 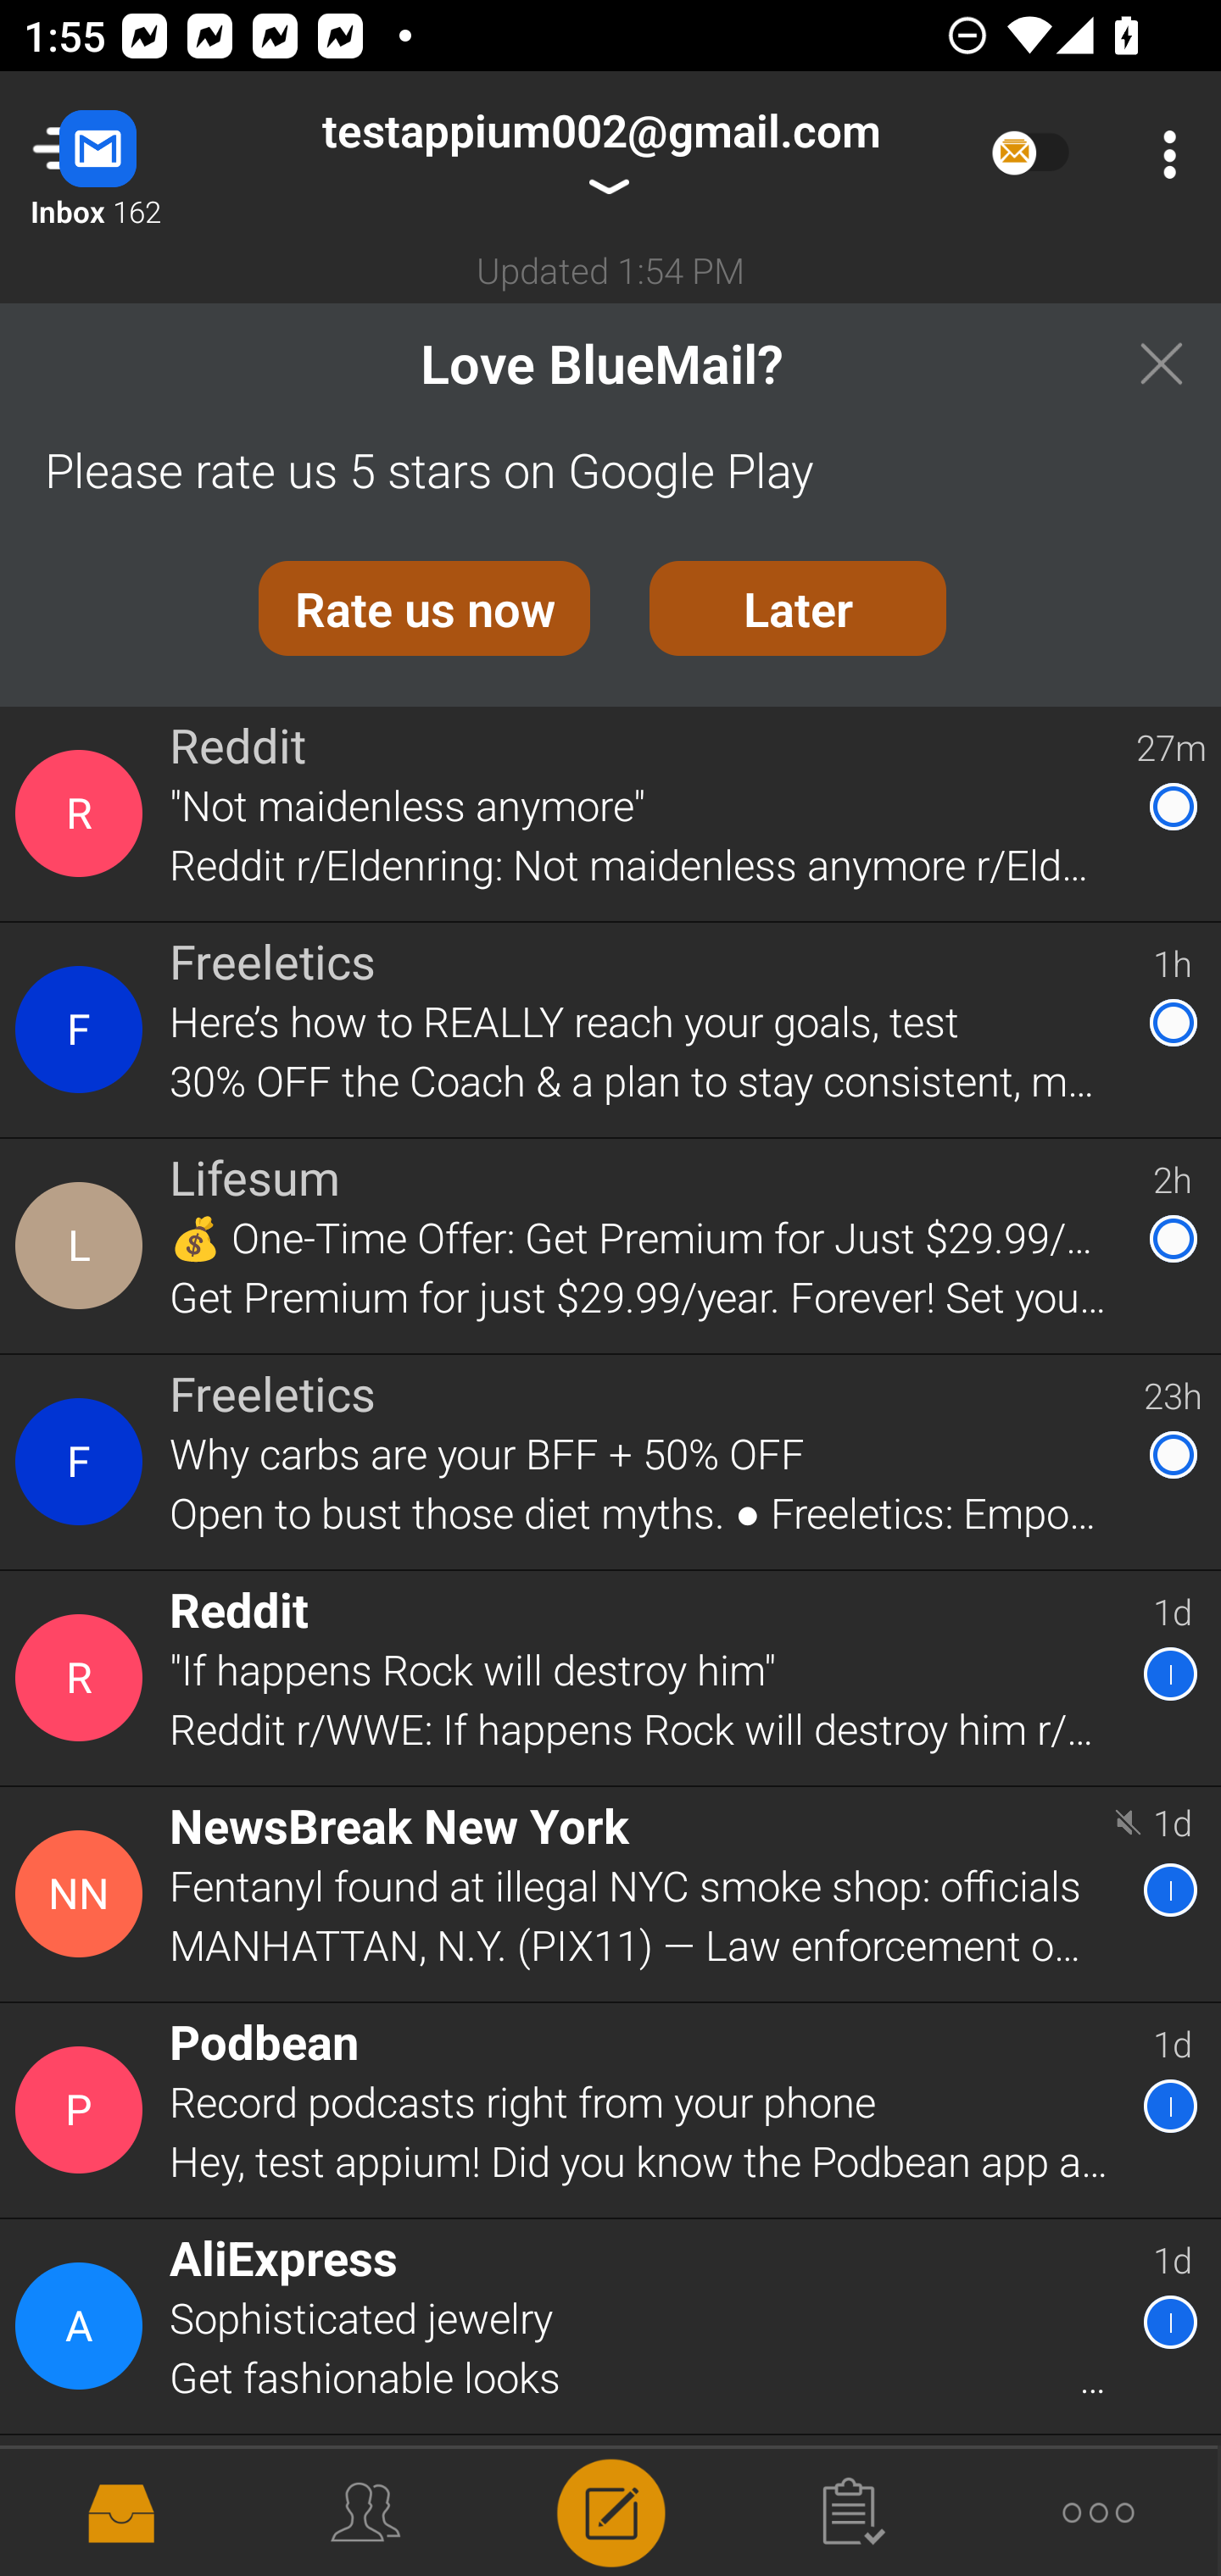 I want to click on Contact Details, so click(x=83, y=1895).